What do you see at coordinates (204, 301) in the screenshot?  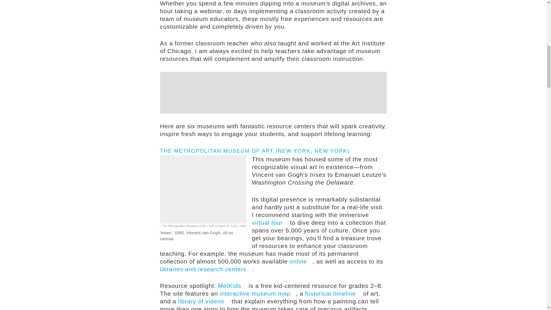 I see `library of videos` at bounding box center [204, 301].